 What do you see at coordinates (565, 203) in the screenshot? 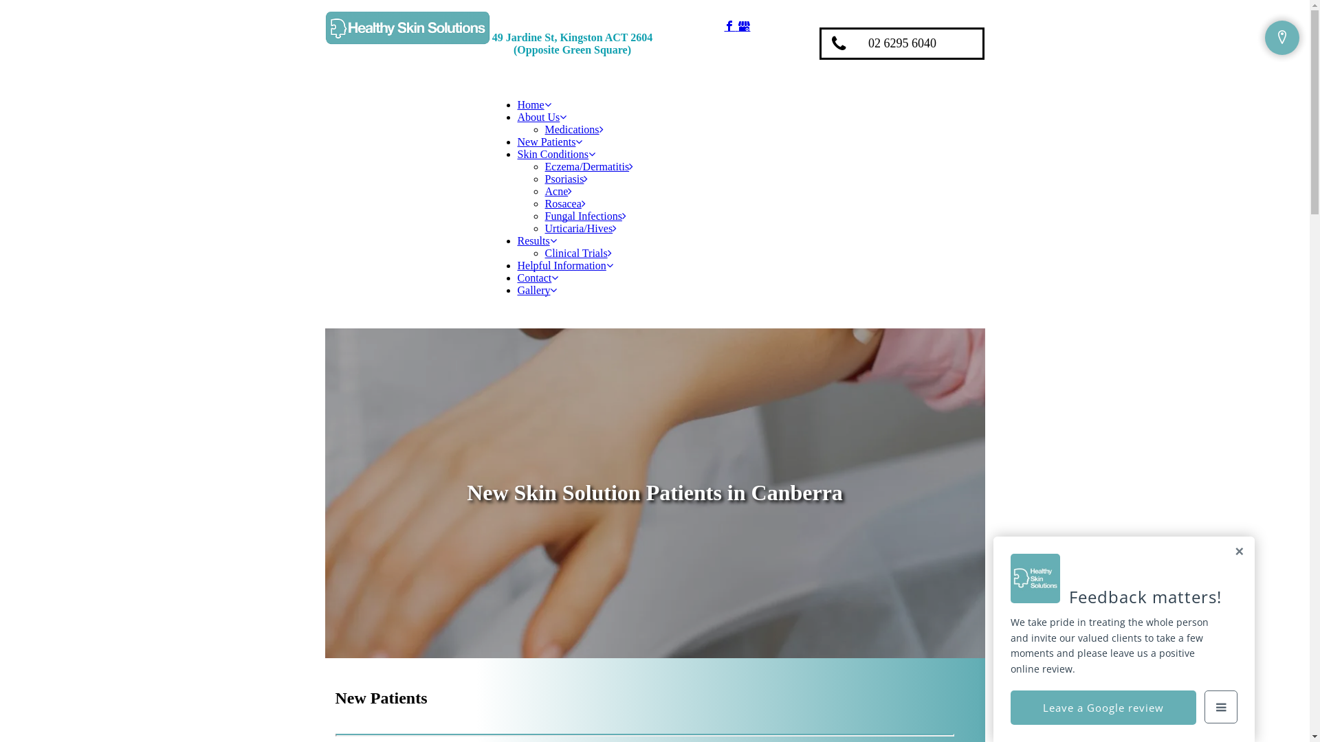
I see `Rosacea` at bounding box center [565, 203].